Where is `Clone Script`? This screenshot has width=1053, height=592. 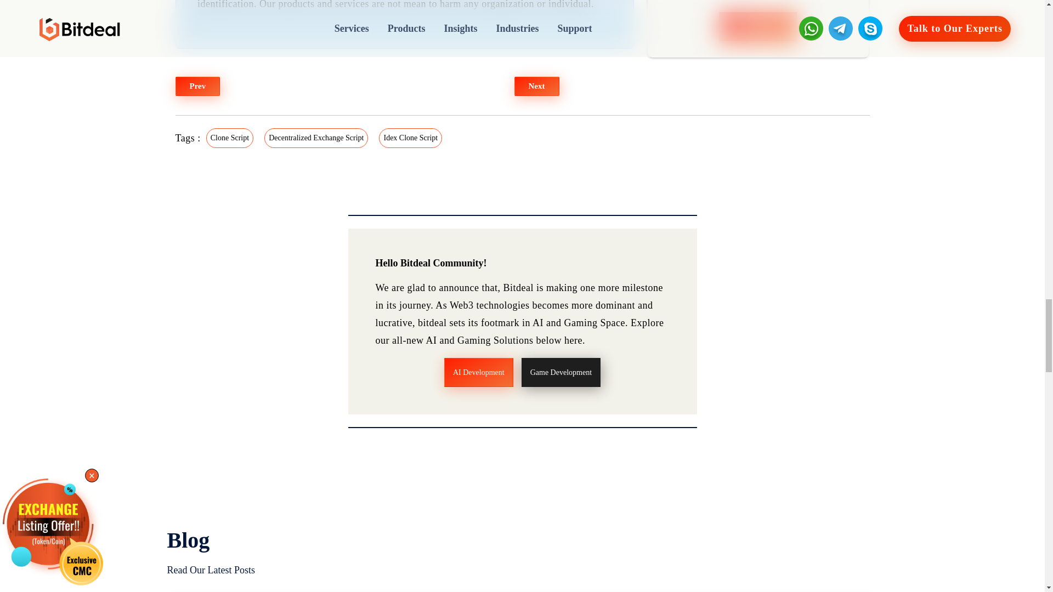 Clone Script is located at coordinates (230, 132).